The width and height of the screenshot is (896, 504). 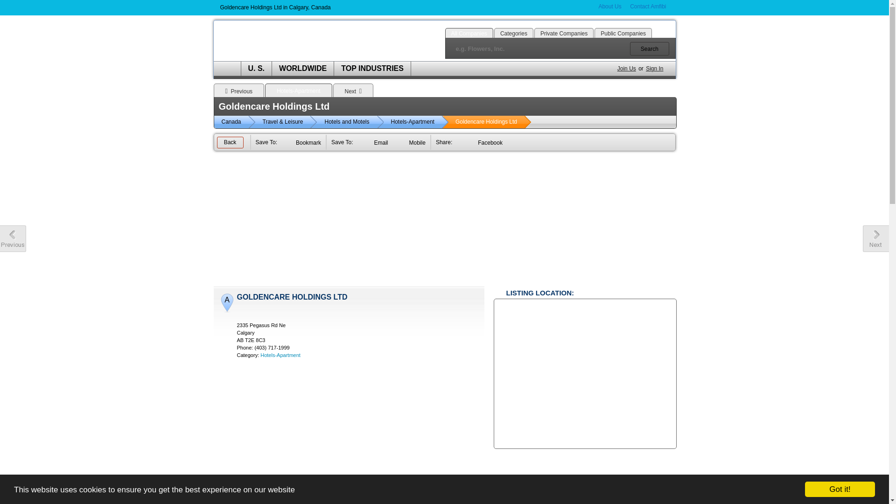 What do you see at coordinates (295, 41) in the screenshot?
I see `Amfibi` at bounding box center [295, 41].